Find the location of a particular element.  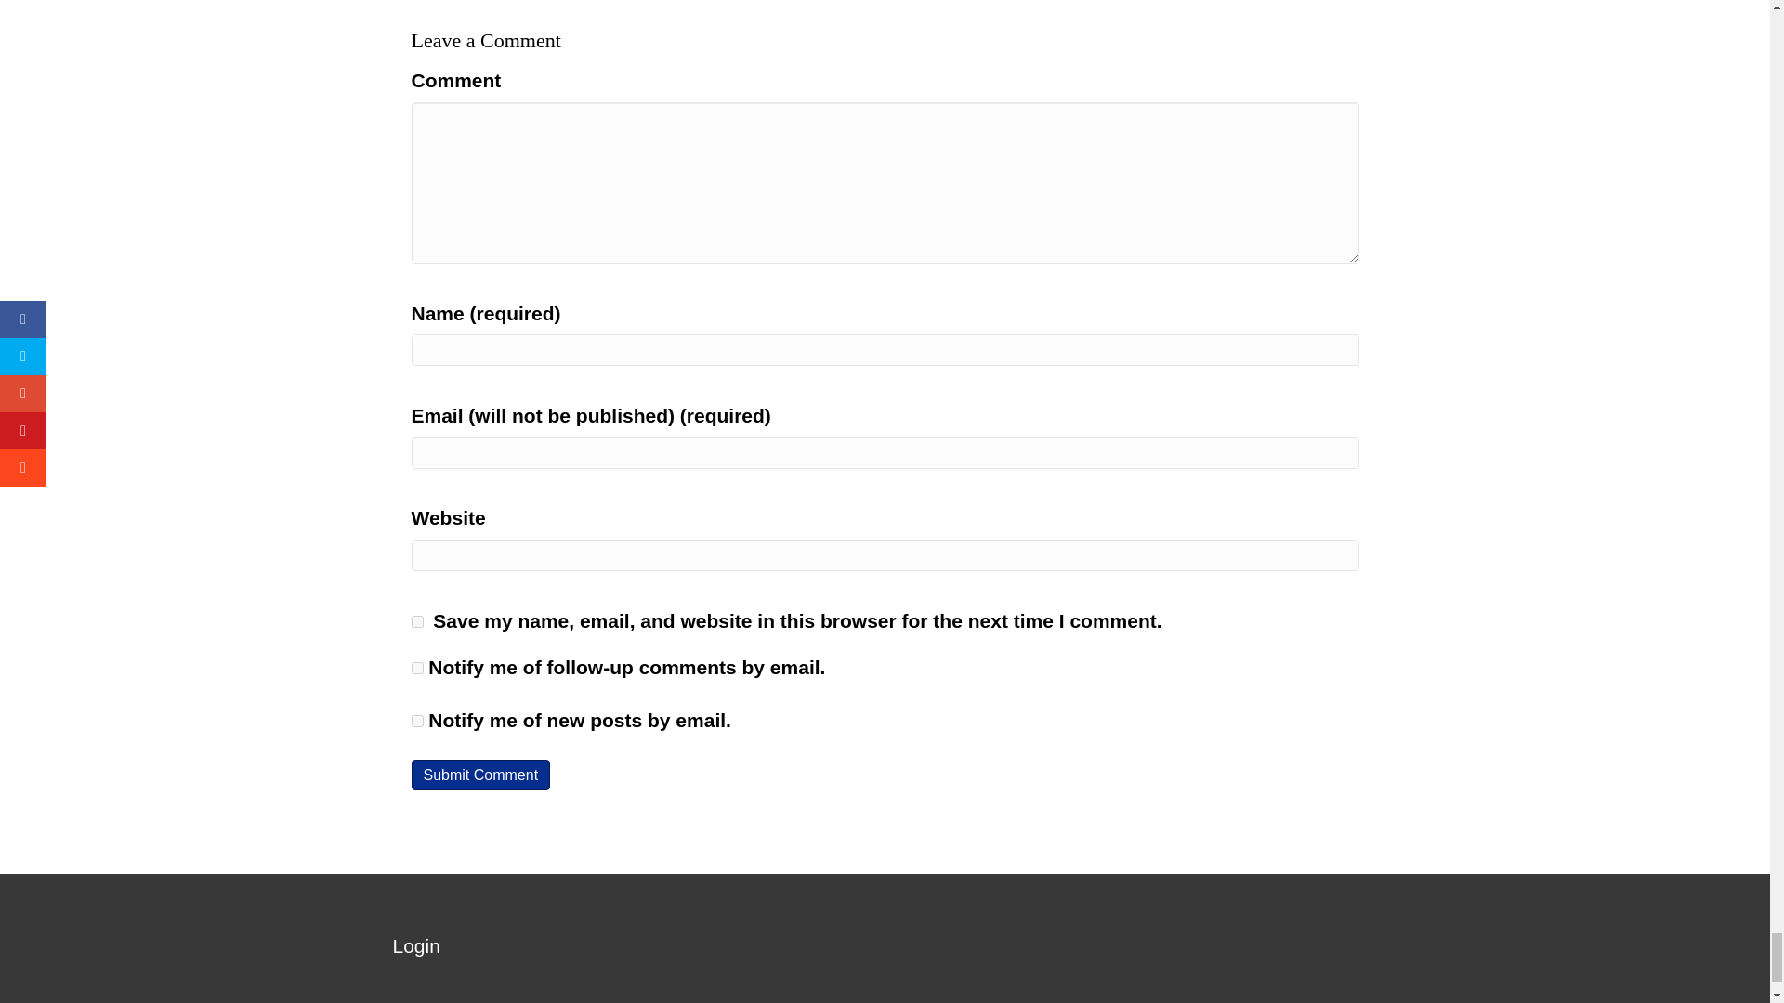

subscribe is located at coordinates (416, 667).